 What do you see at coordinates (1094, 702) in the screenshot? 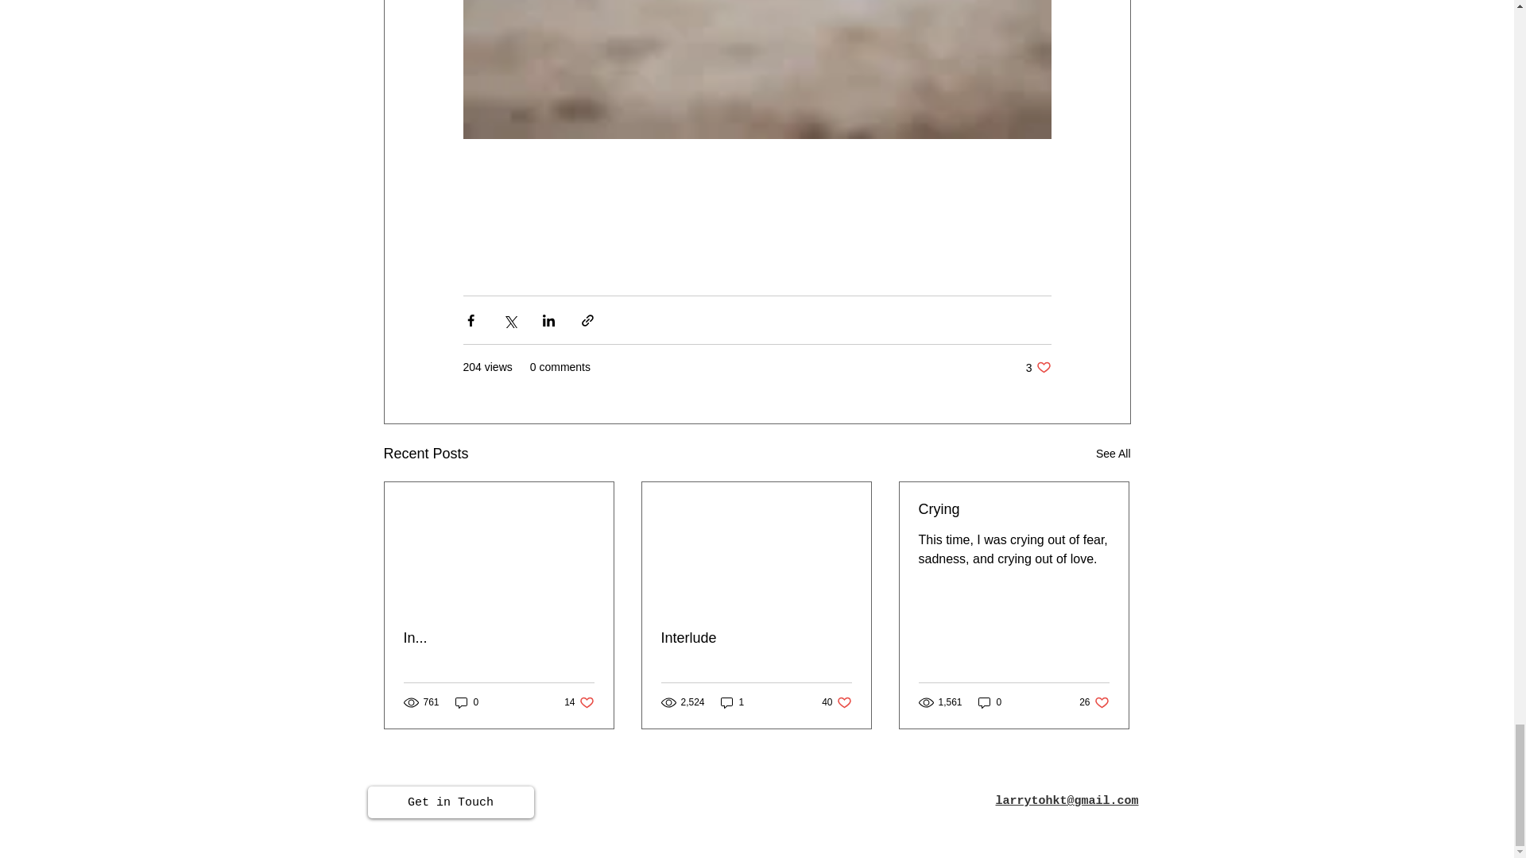
I see `Get in Touch` at bounding box center [1094, 702].